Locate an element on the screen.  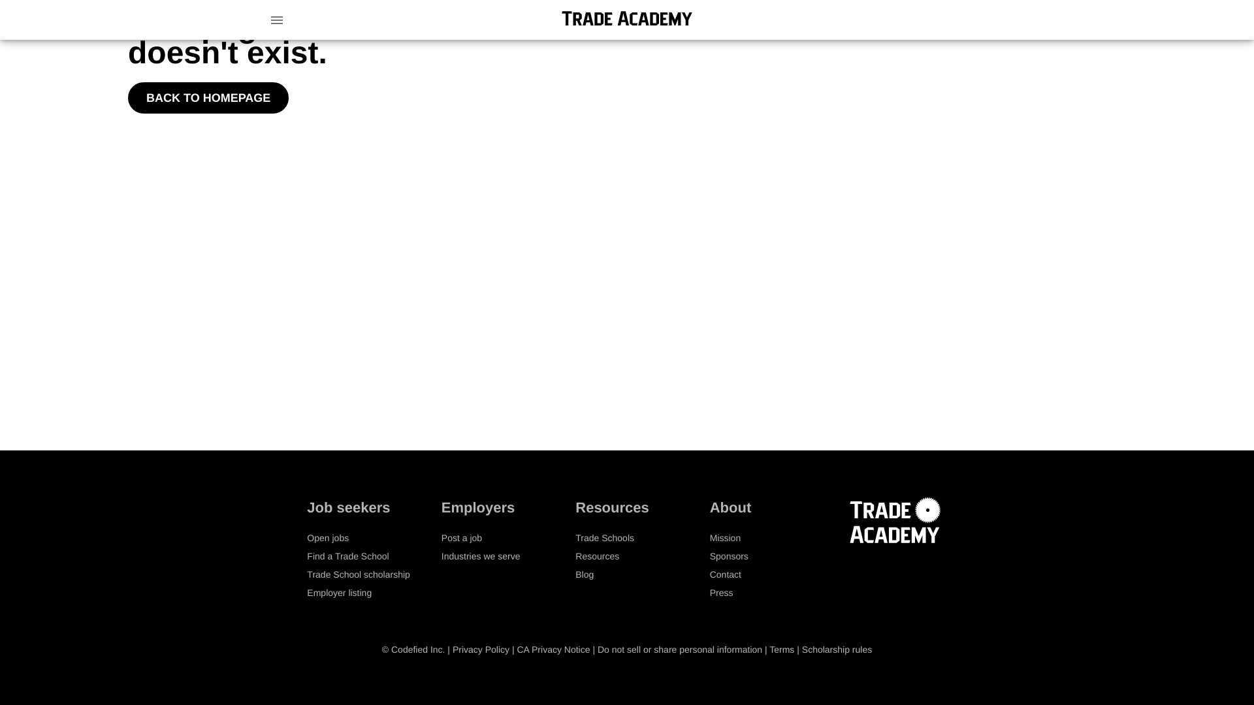
Open jobs is located at coordinates (328, 538).